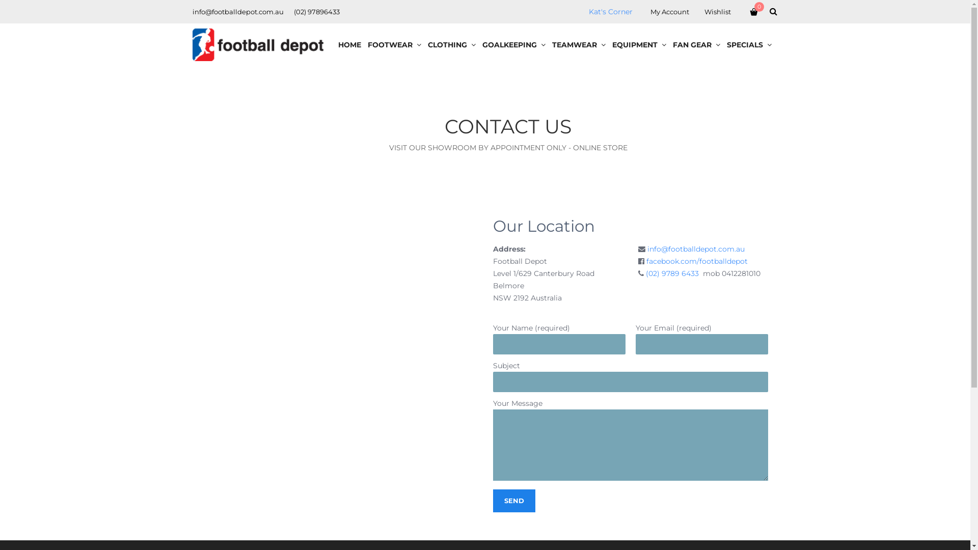  I want to click on CLOTHING, so click(452, 45).